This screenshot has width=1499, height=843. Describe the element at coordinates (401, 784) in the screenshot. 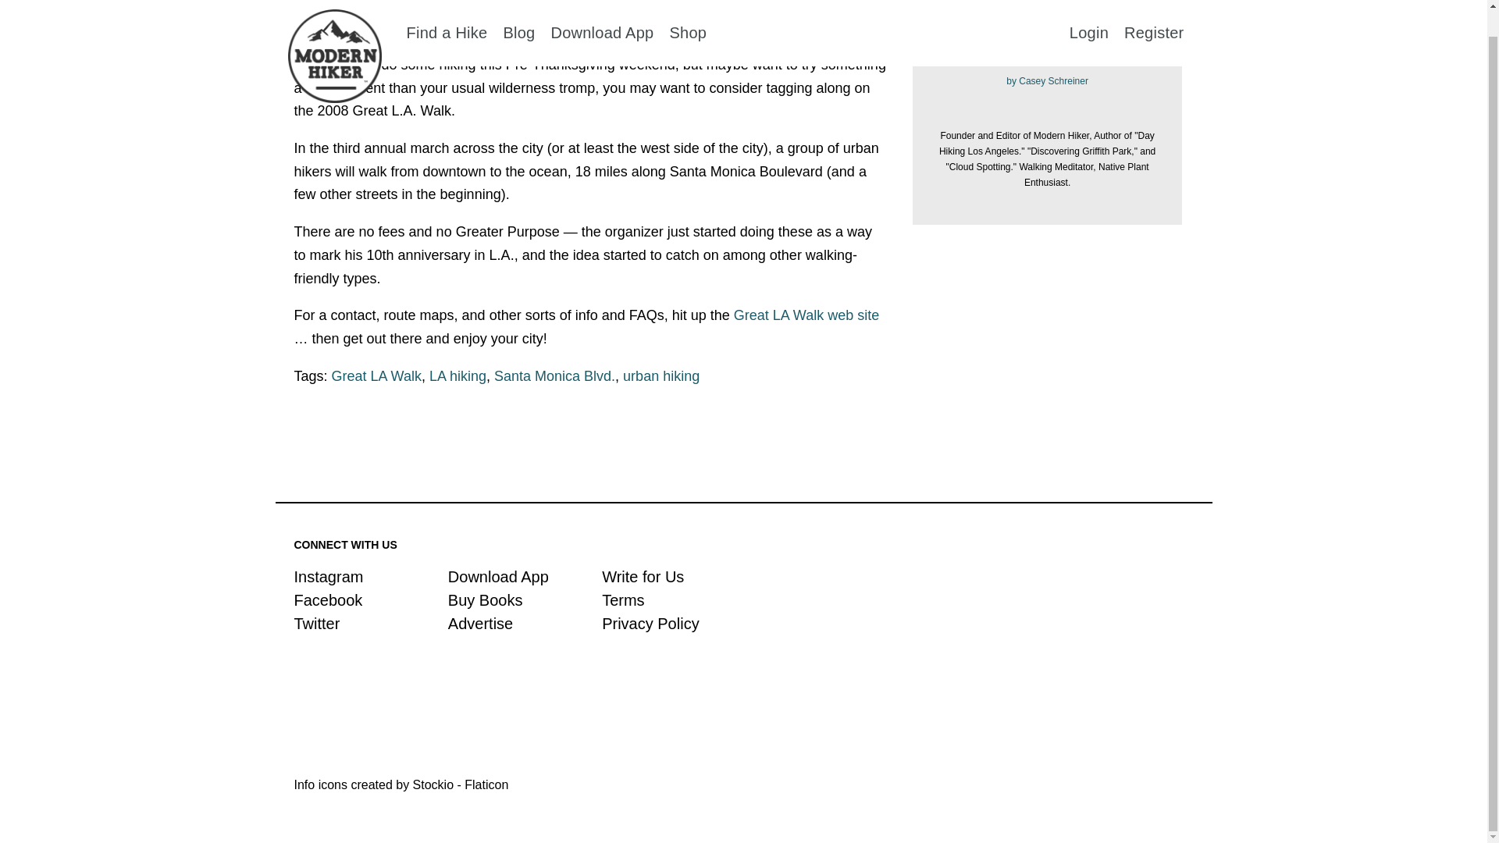

I see `info icons` at that location.